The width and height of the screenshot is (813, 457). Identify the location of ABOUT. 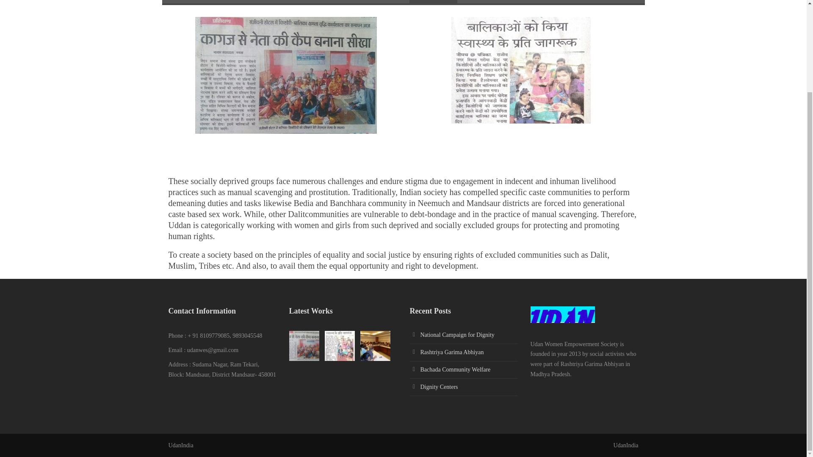
(391, 2).